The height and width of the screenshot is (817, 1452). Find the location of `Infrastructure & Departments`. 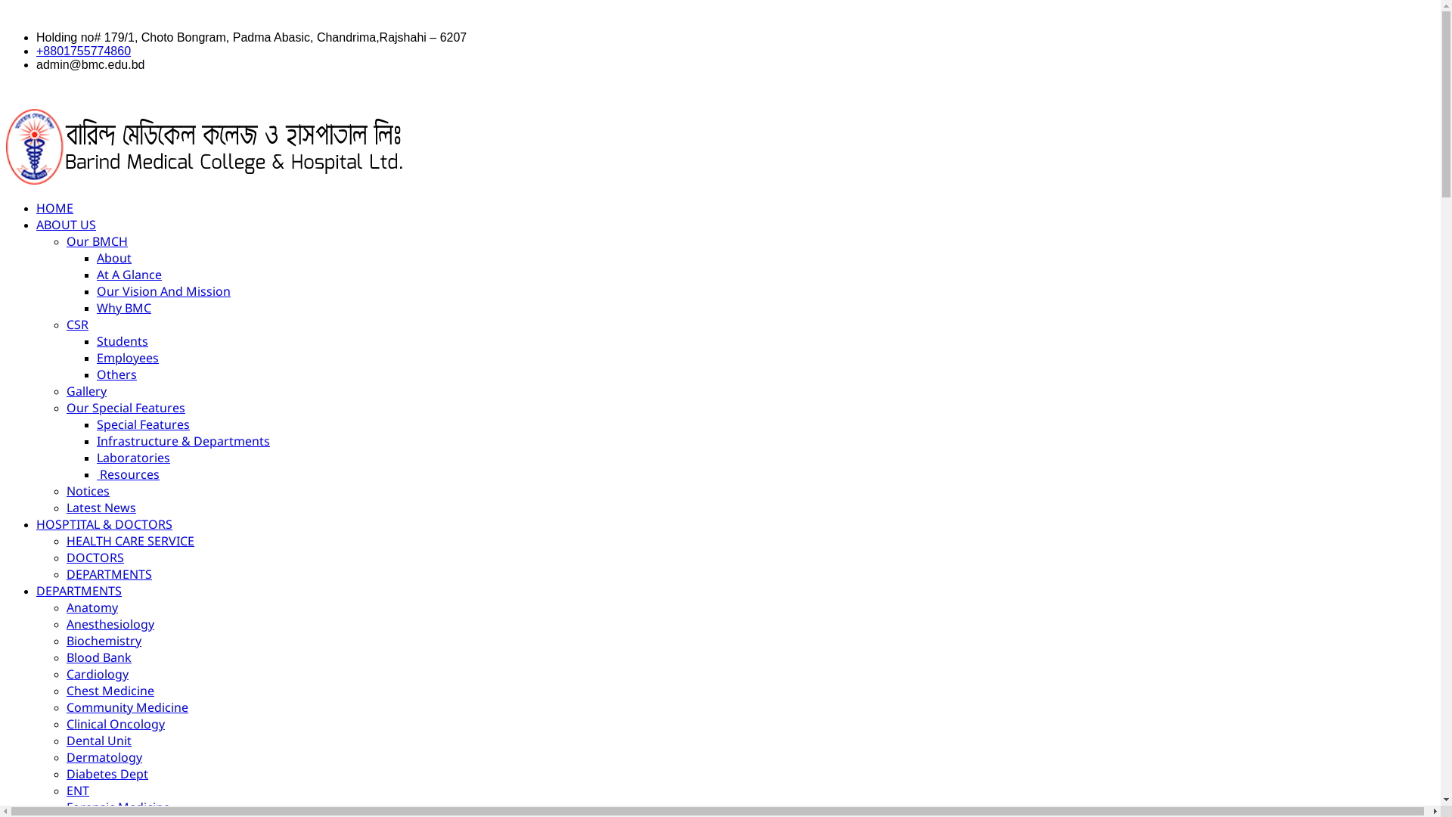

Infrastructure & Departments is located at coordinates (183, 441).